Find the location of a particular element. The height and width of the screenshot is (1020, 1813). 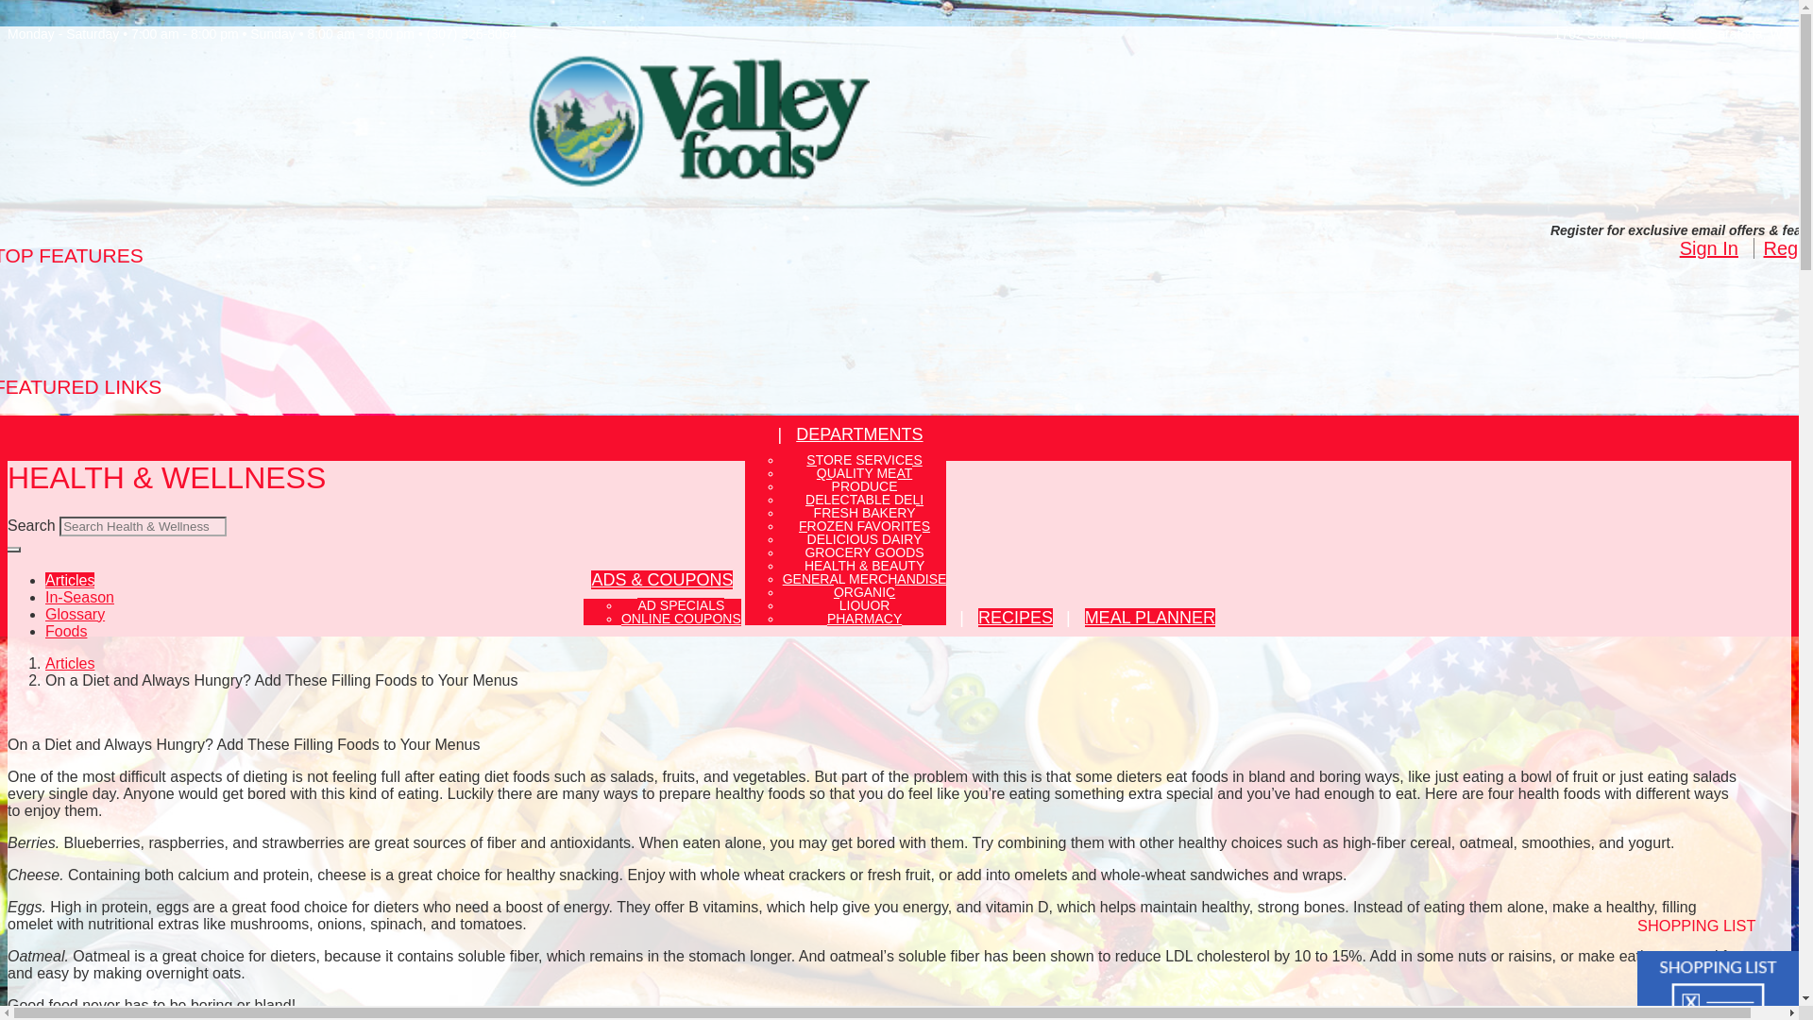

Click to sign in to your account is located at coordinates (1709, 247).